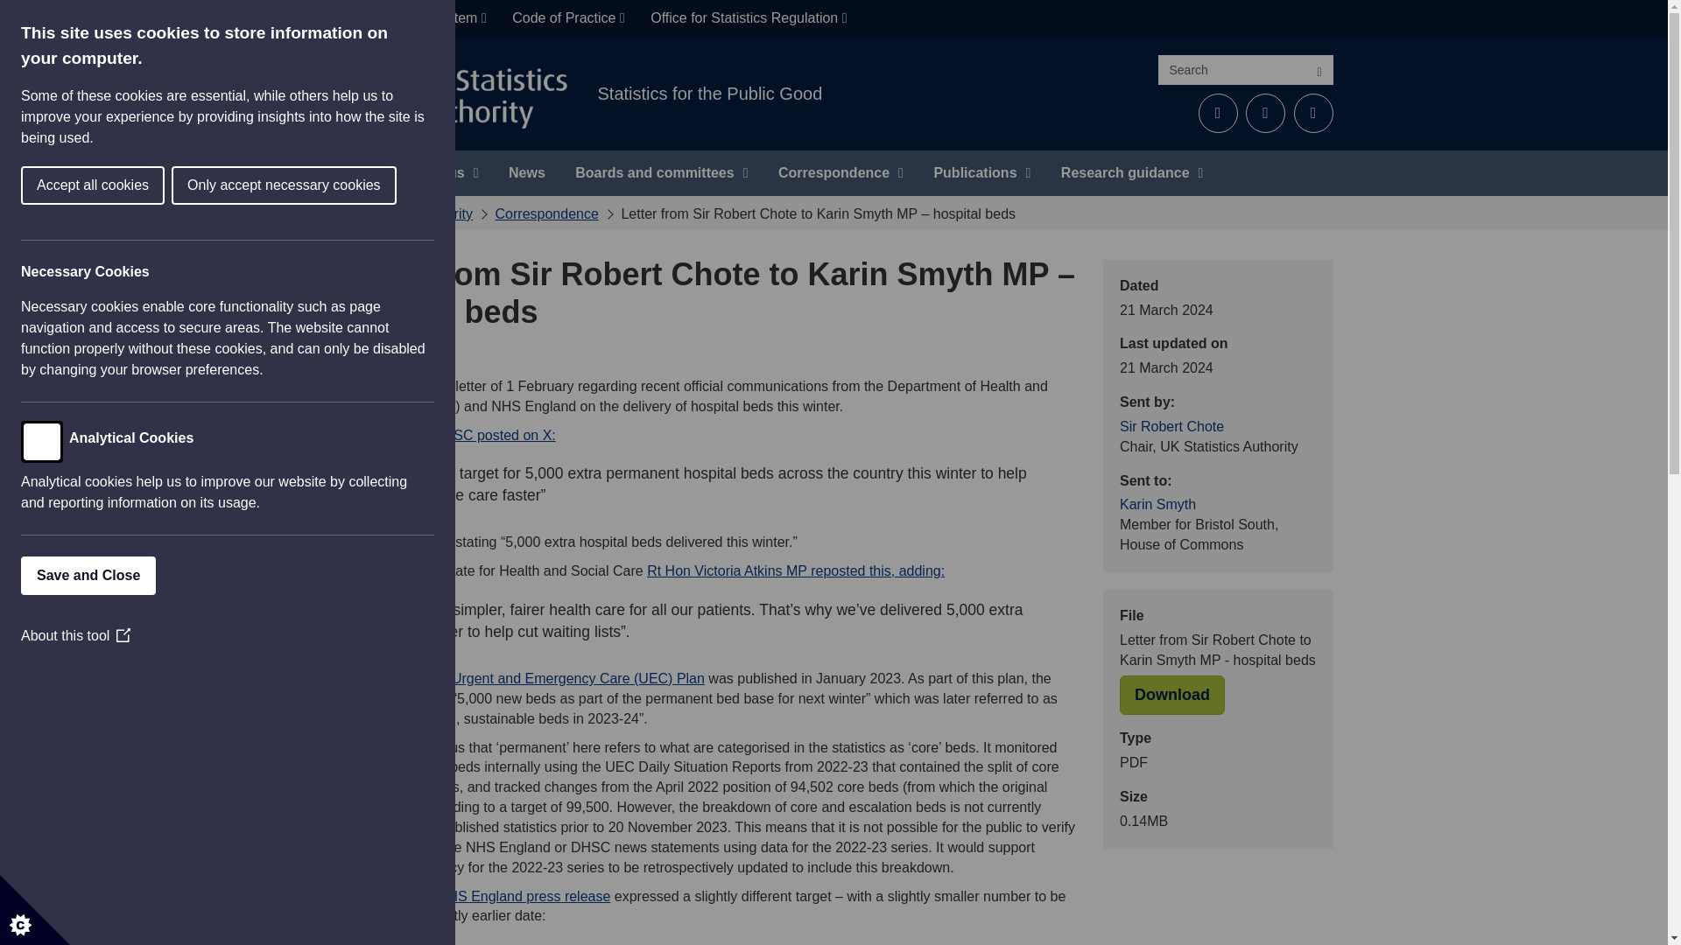 Image resolution: width=1681 pixels, height=945 pixels. What do you see at coordinates (1313, 113) in the screenshot?
I see `RSS Feed` at bounding box center [1313, 113].